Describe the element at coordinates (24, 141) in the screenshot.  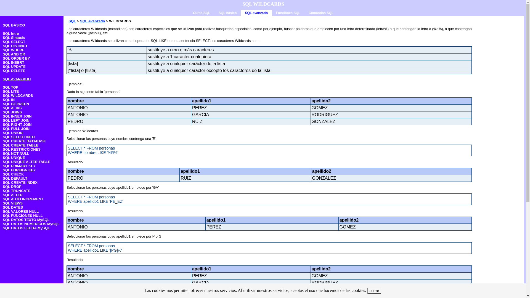
I see `SQL CREATE DATABASE` at that location.